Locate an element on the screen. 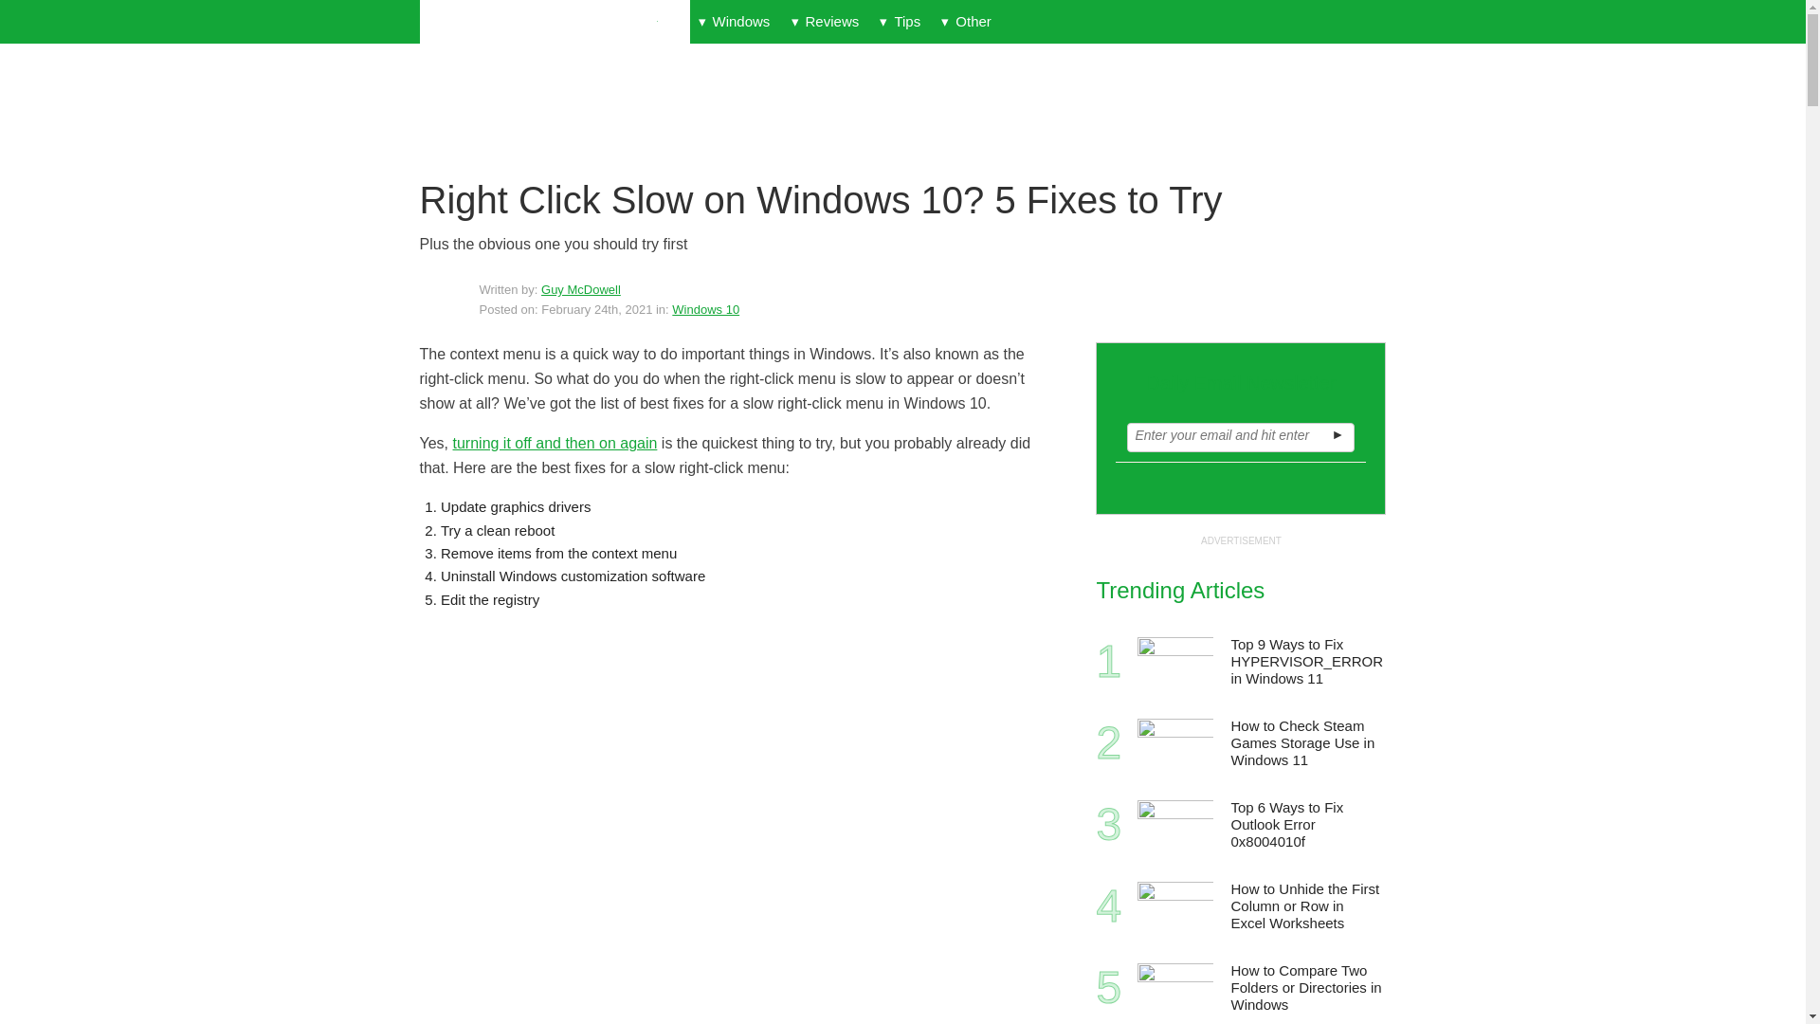 This screenshot has height=1024, width=1820. Reviews is located at coordinates (825, 22).